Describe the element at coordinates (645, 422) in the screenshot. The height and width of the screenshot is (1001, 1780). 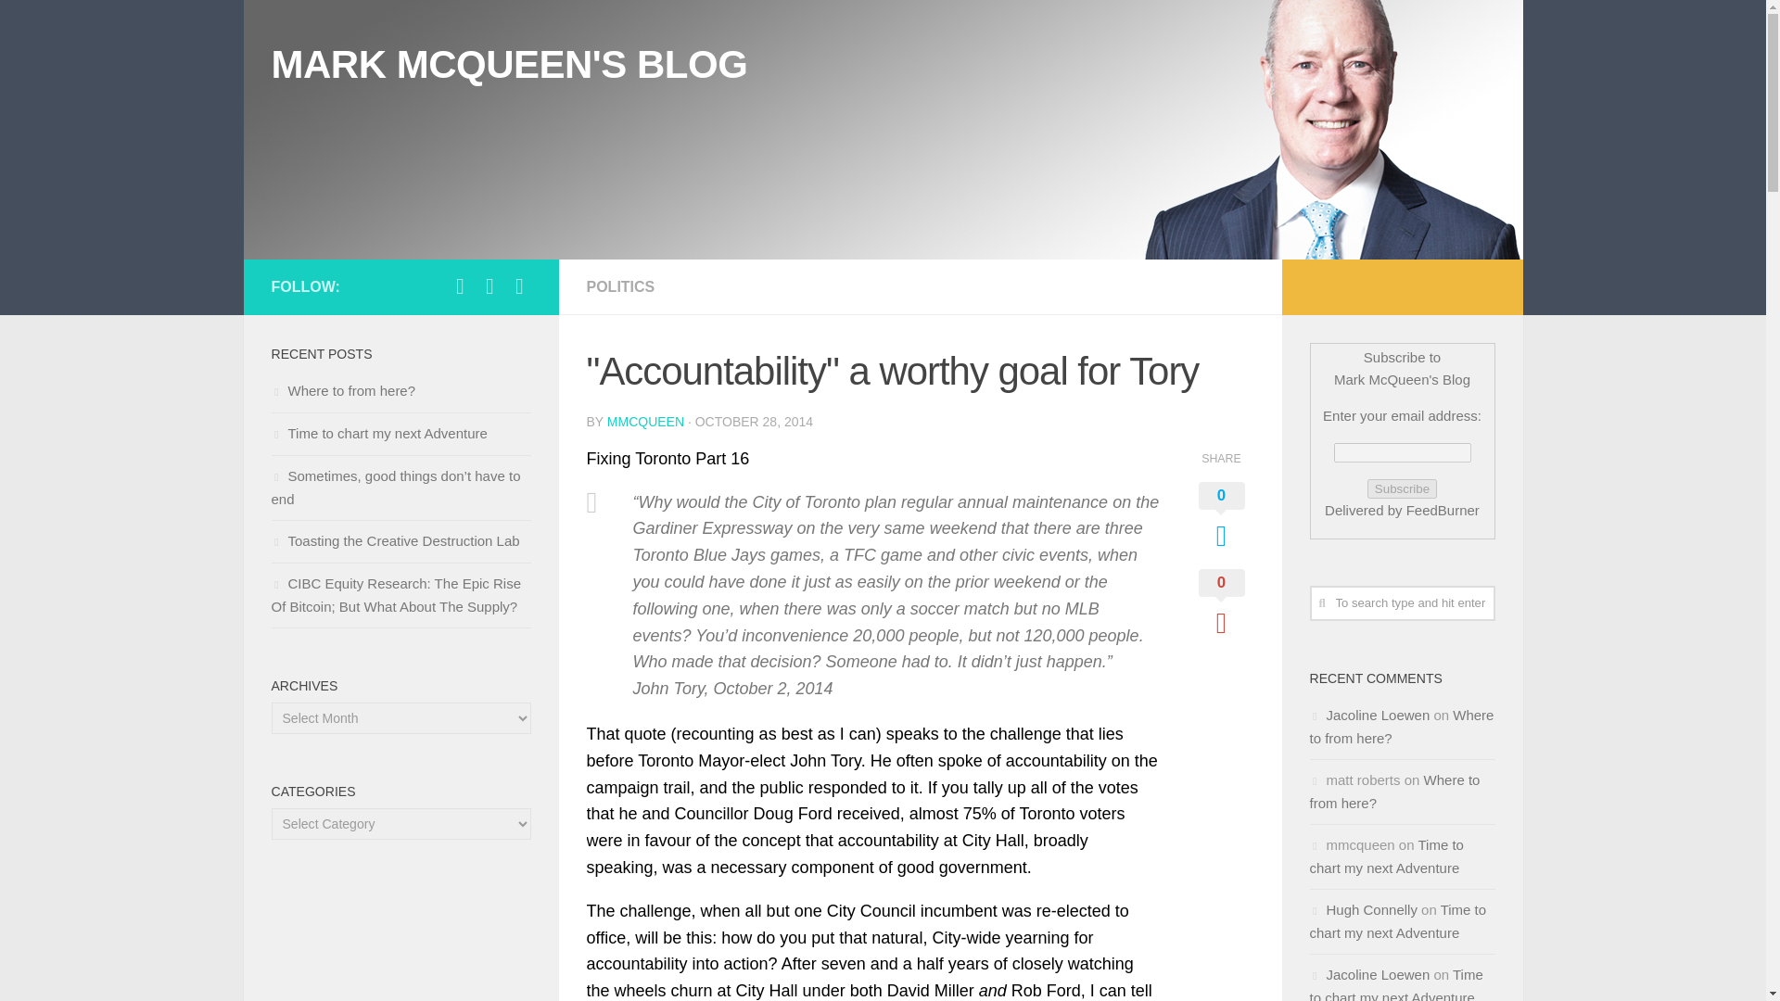
I see `Posts by mmcqueen` at that location.